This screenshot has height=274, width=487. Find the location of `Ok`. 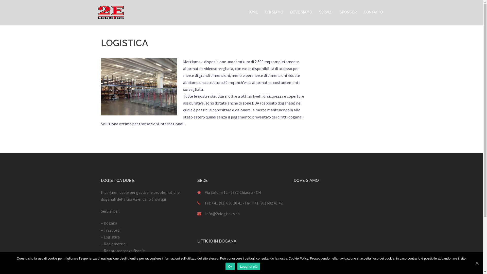

Ok is located at coordinates (230, 266).